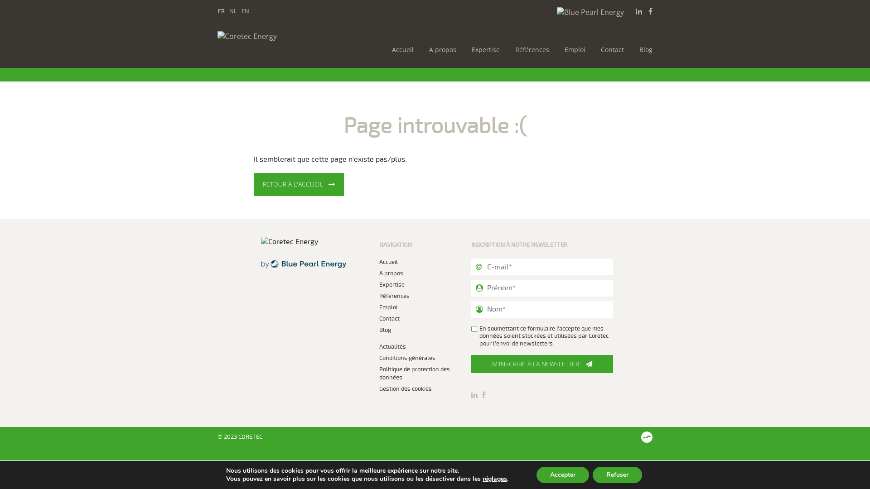 The image size is (870, 489). What do you see at coordinates (474, 395) in the screenshot?
I see `Linkedin` at bounding box center [474, 395].